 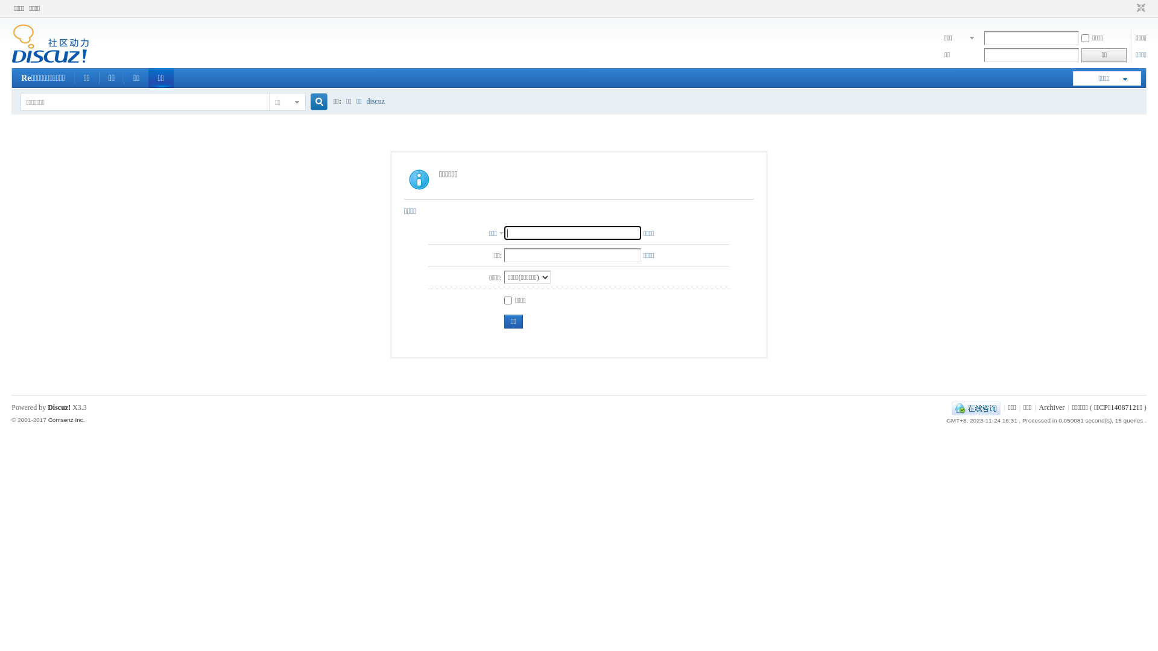 I want to click on QQ, so click(x=976, y=407).